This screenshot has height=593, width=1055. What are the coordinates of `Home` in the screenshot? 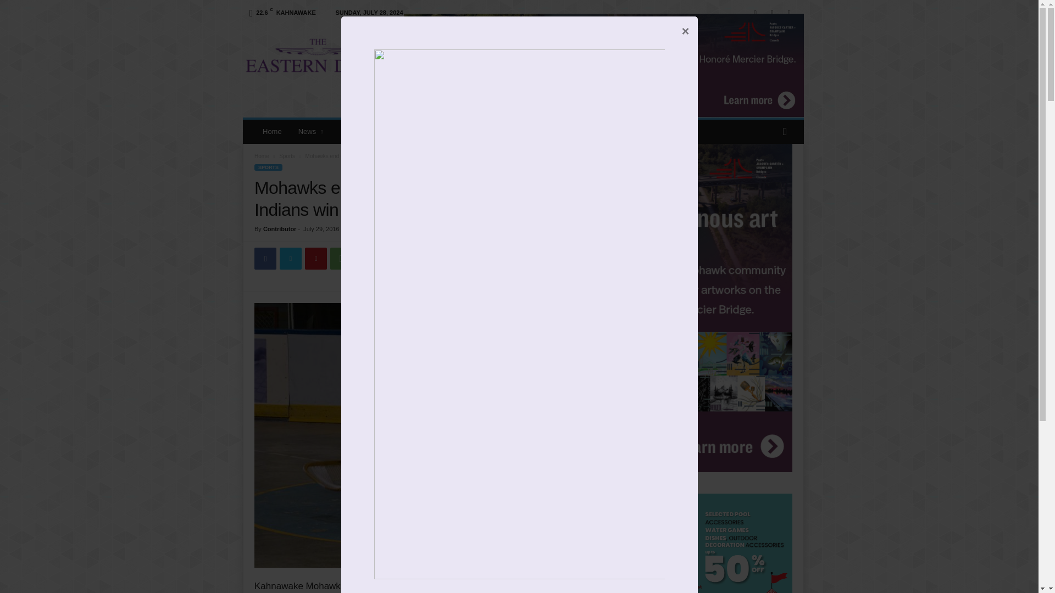 It's located at (262, 156).